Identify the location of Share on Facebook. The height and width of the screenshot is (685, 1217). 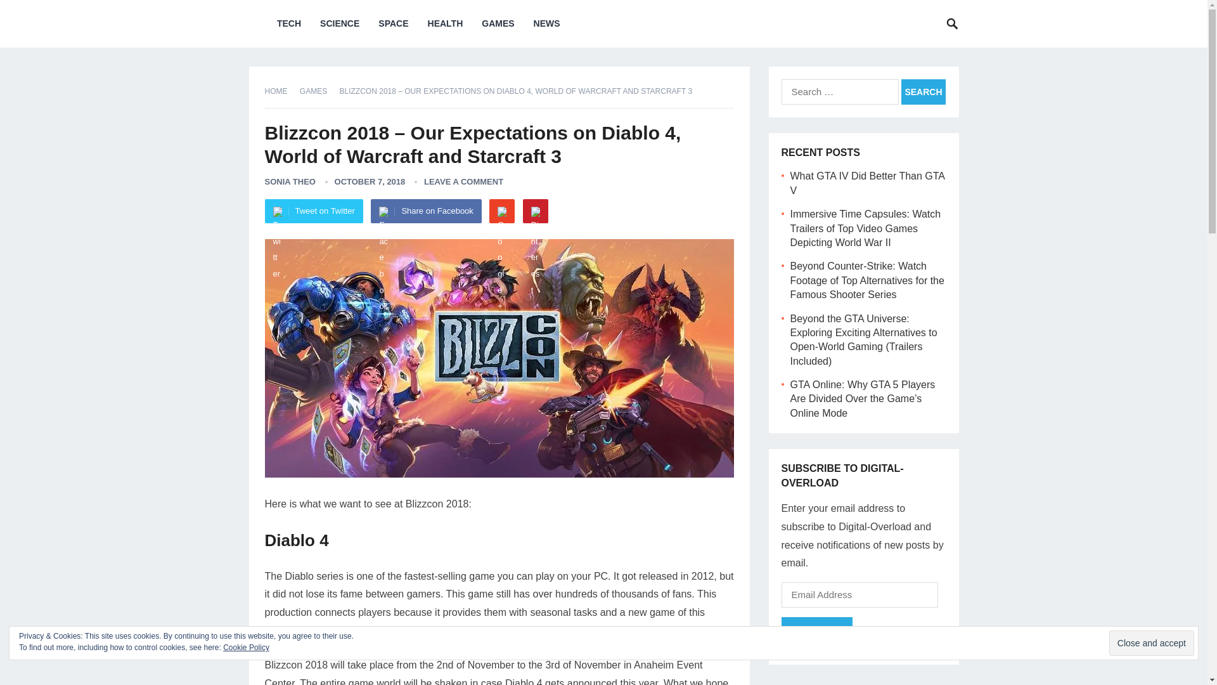
(426, 211).